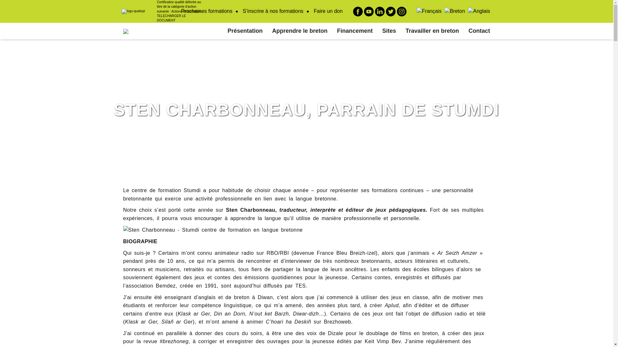  I want to click on Facebook, so click(358, 12).